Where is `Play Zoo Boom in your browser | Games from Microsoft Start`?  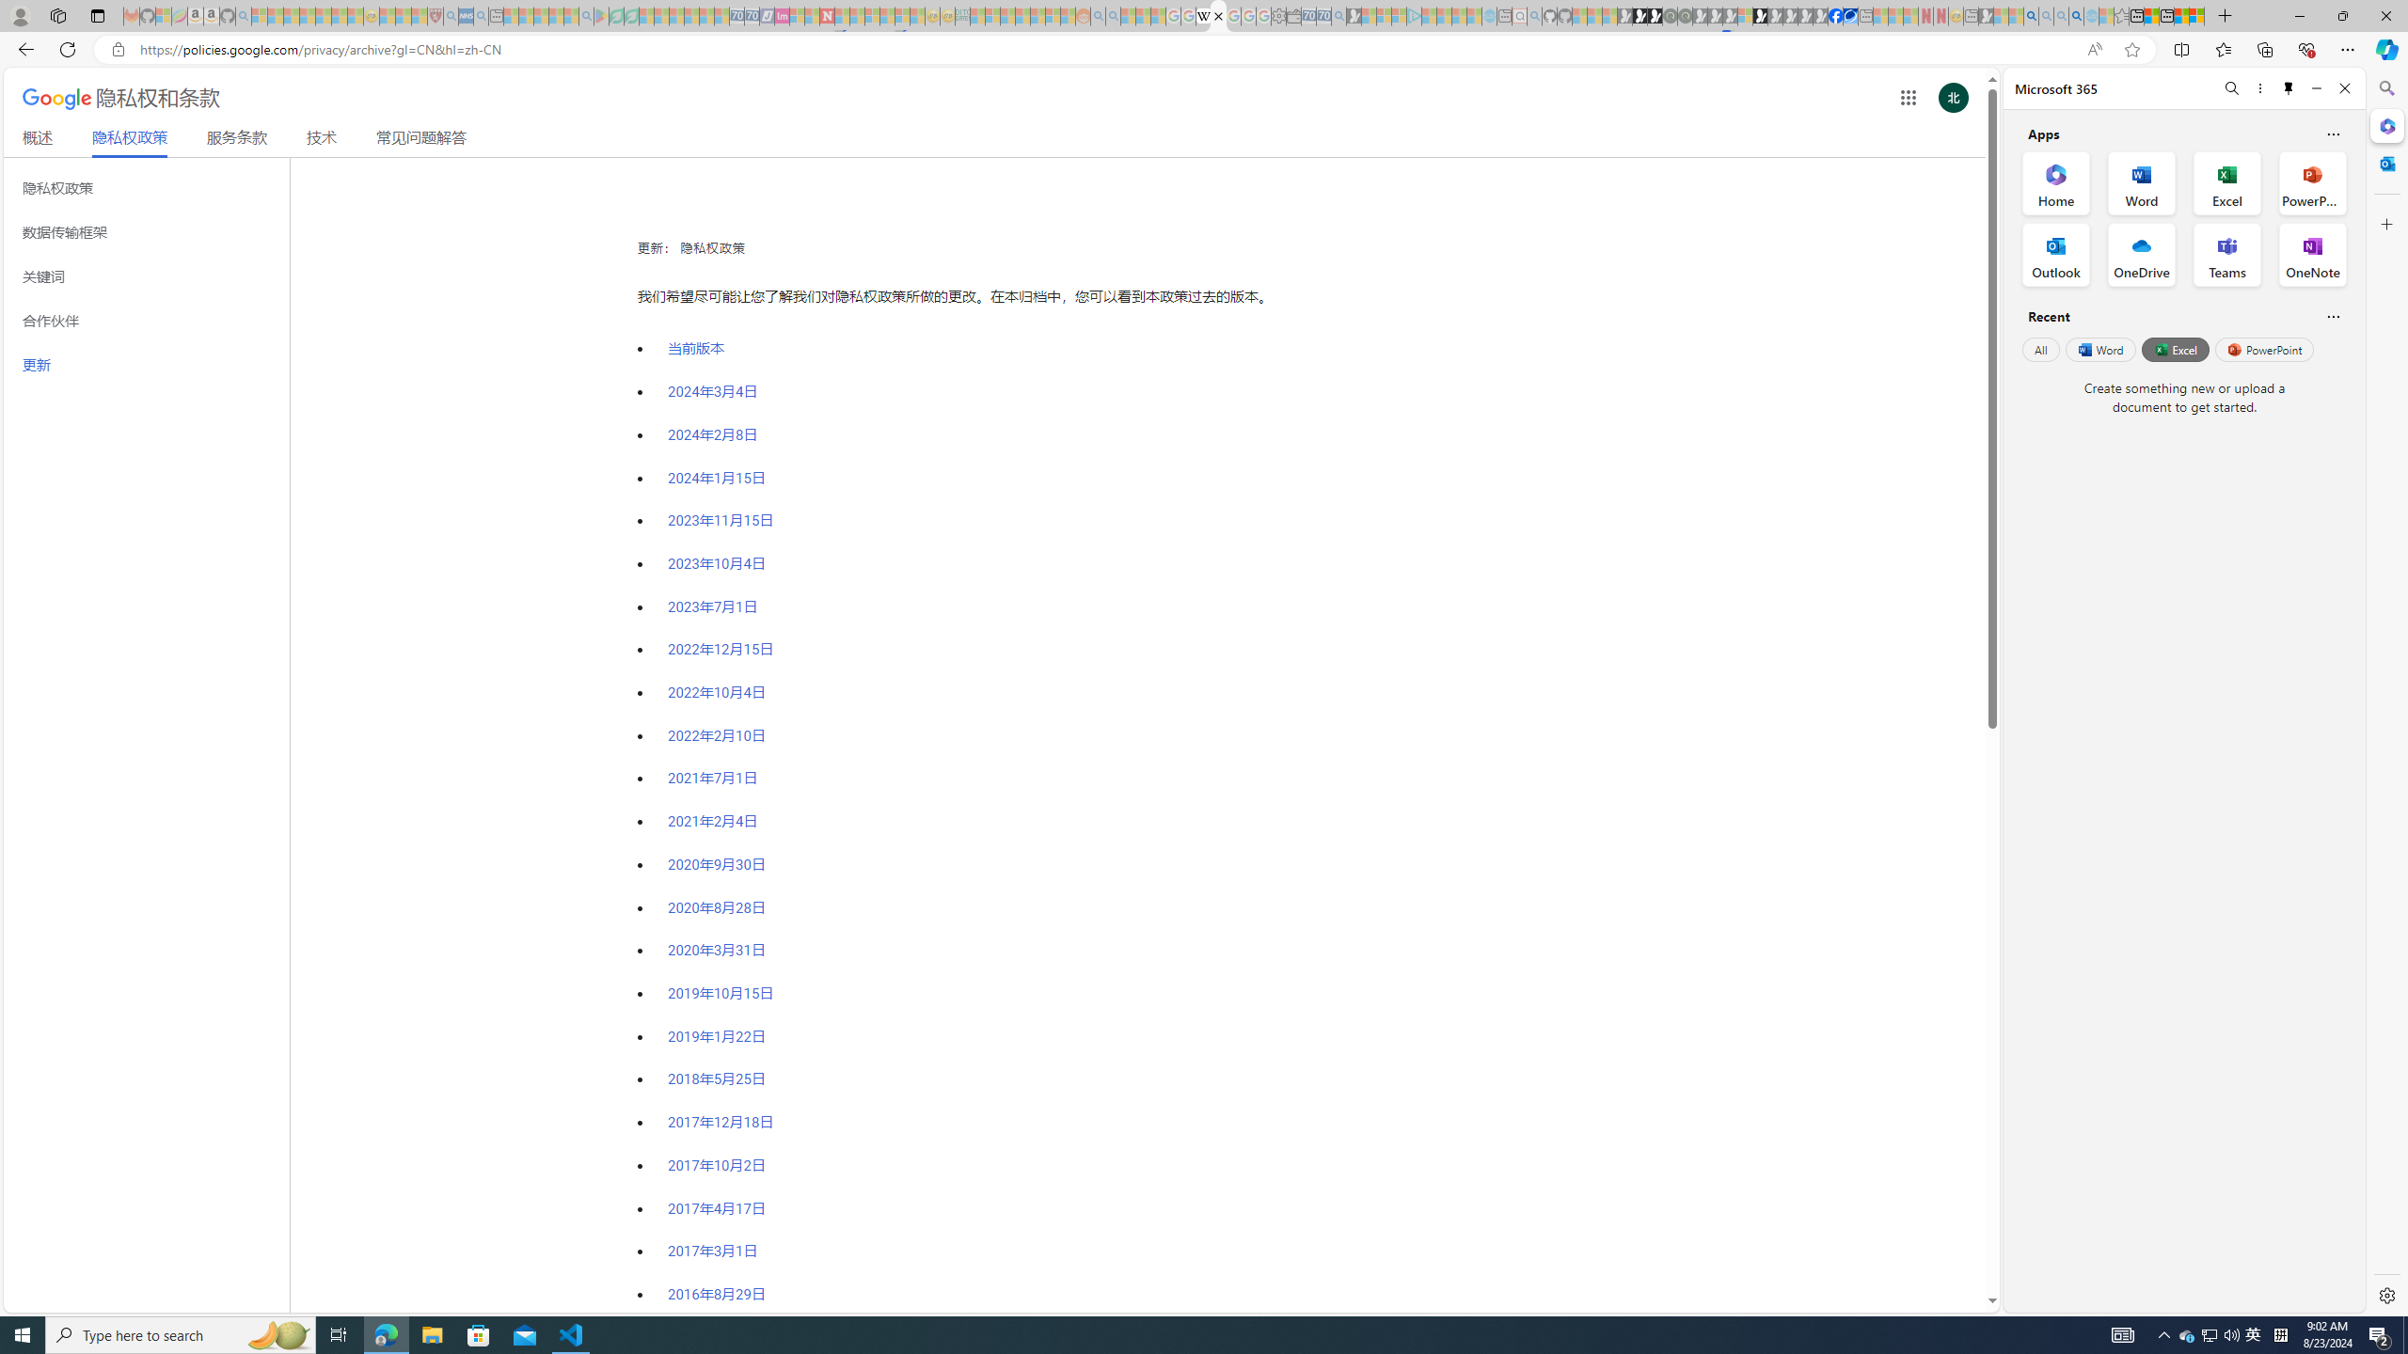 Play Zoo Boom in your browser | Games from Microsoft Start is located at coordinates (1640, 16).